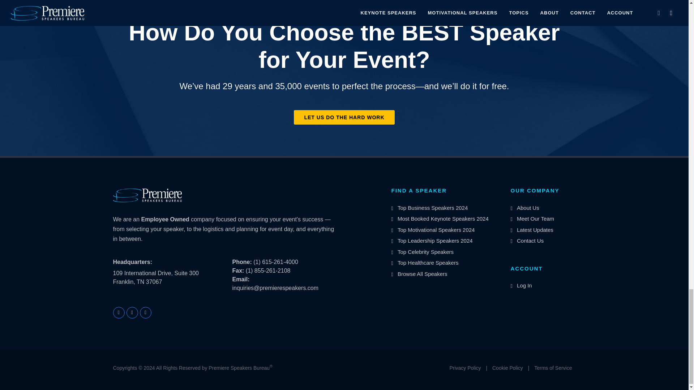  I want to click on Cookie Policy, so click(507, 368).